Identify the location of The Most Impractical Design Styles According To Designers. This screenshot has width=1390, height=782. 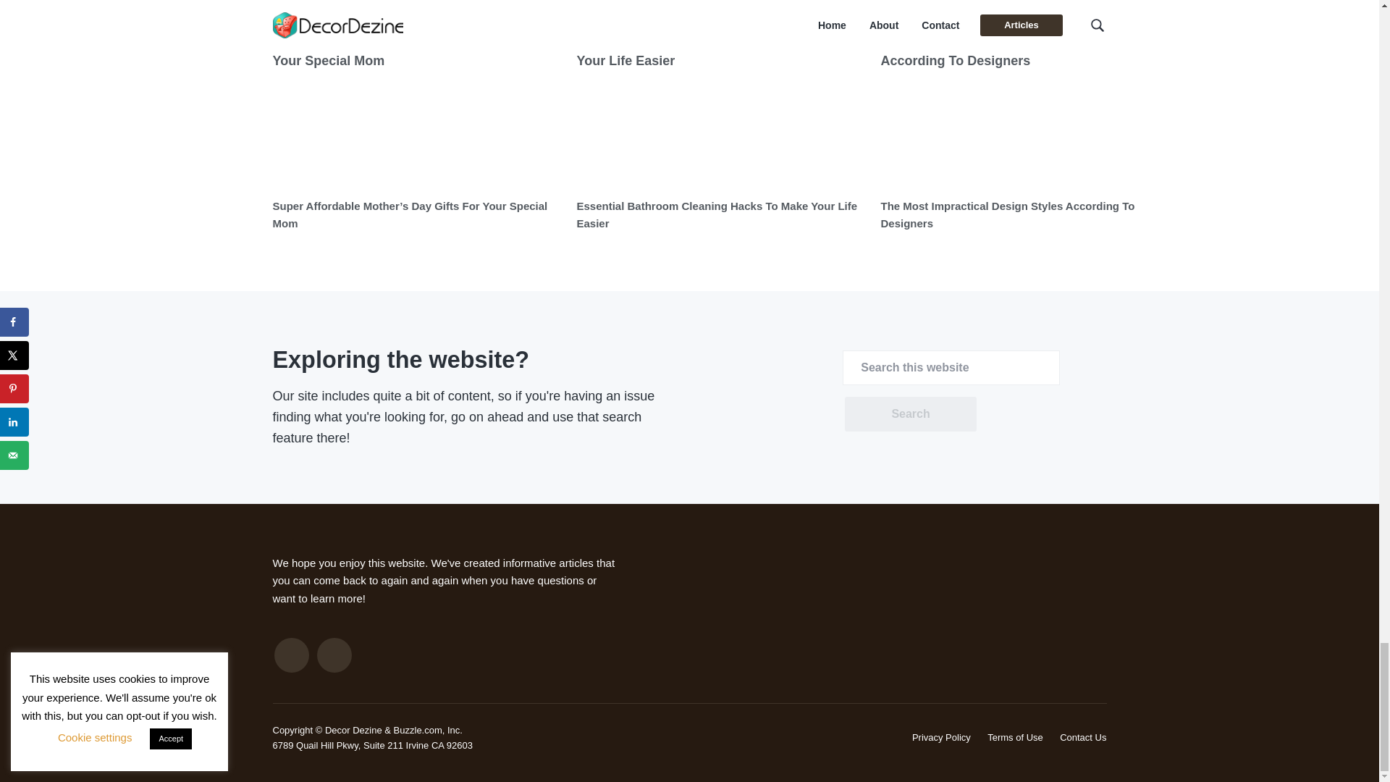
(1006, 214).